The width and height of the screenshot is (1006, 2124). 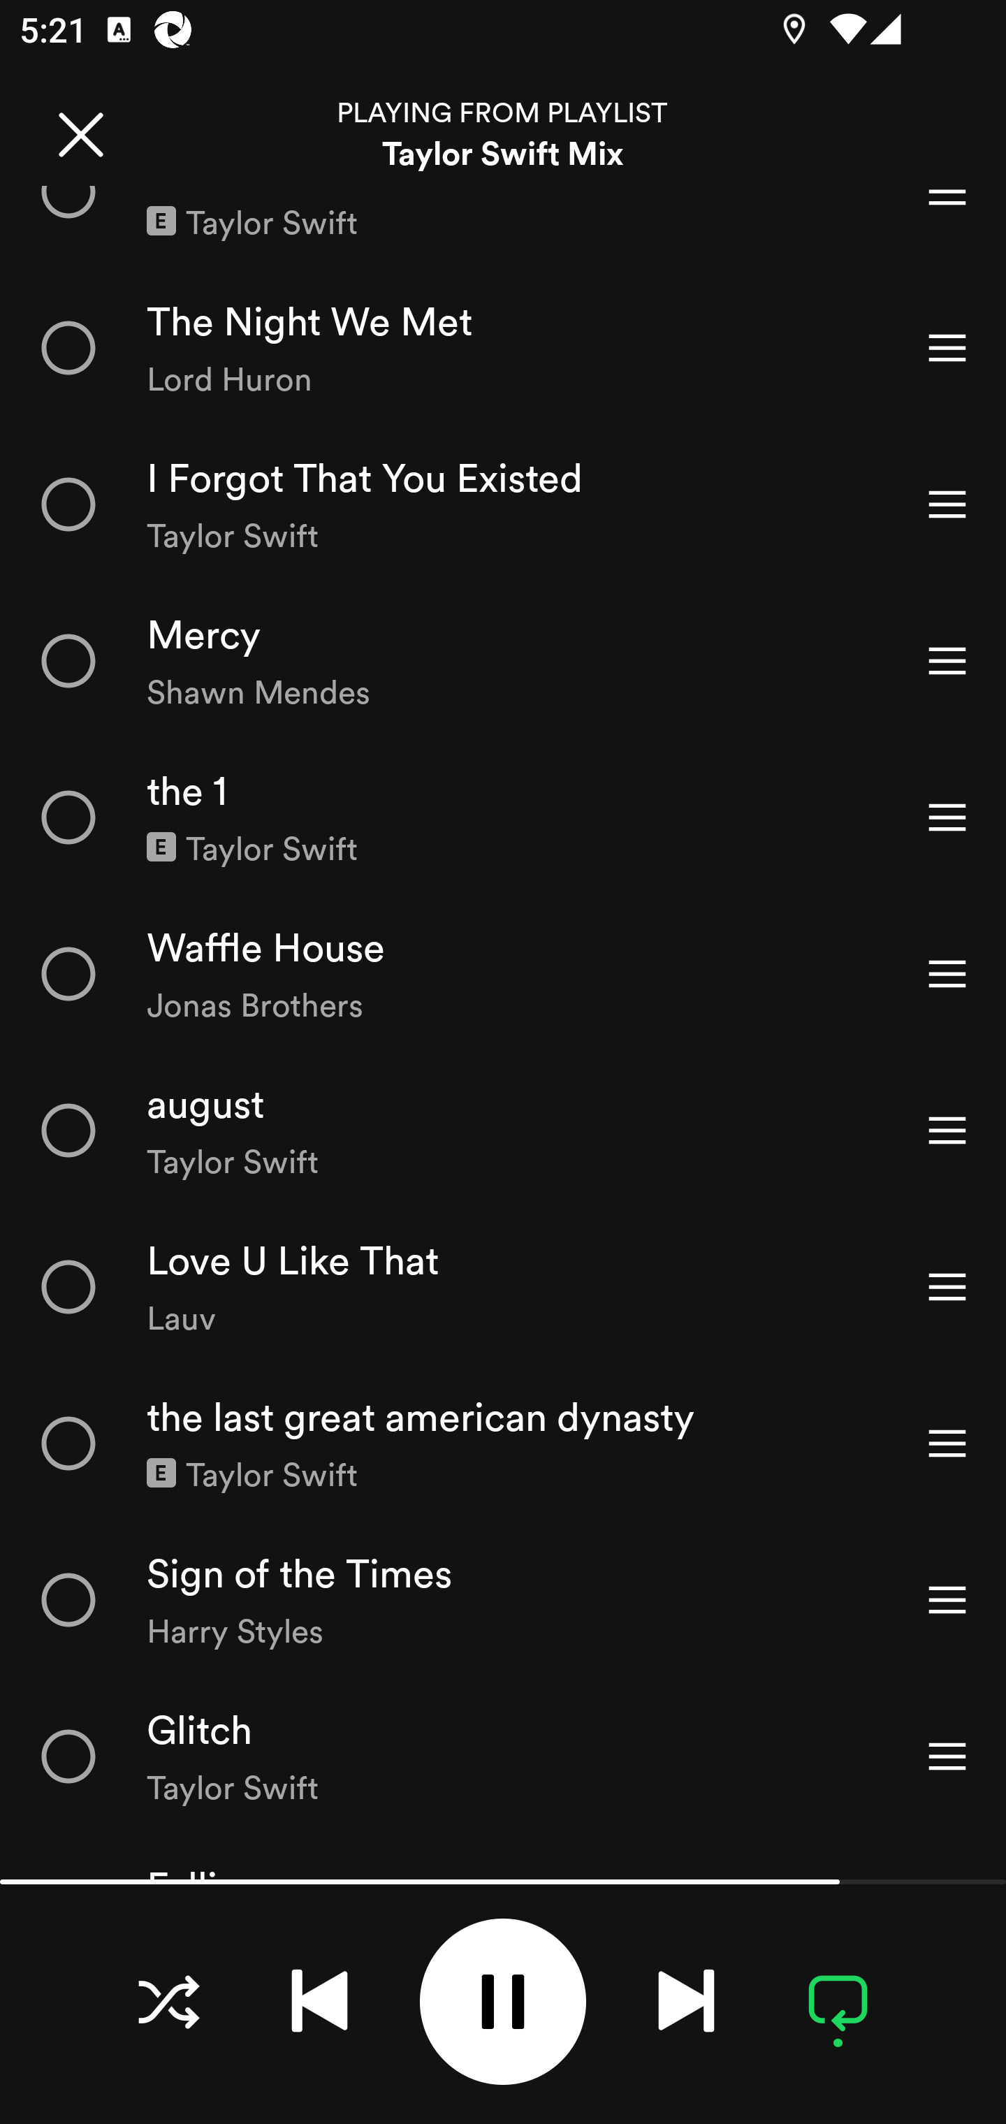 I want to click on Close, so click(x=80, y=134).